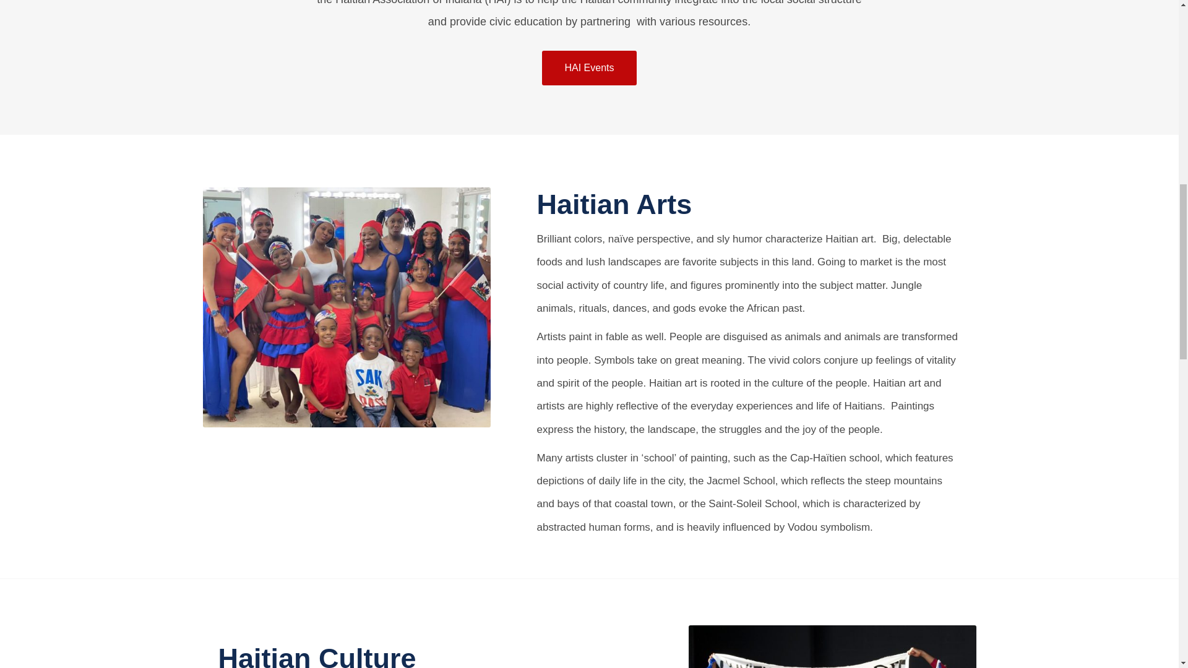  I want to click on HAI Events, so click(588, 68).